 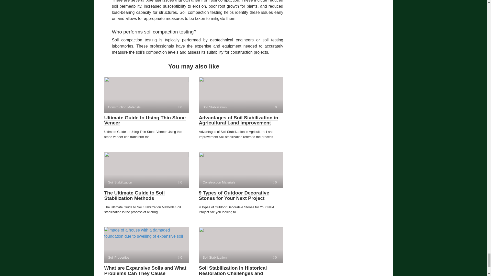 I want to click on Ultimate Guide to Using Thin Stone Veneer, so click(x=146, y=170).